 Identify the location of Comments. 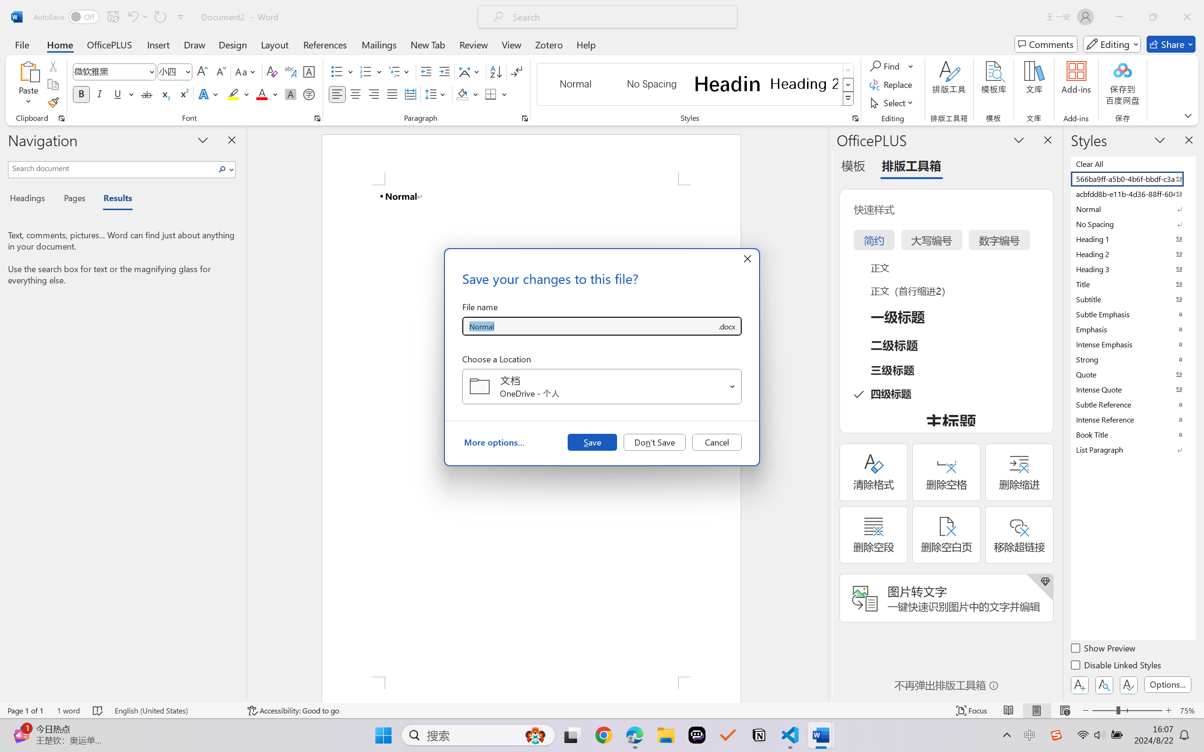
(1046, 44).